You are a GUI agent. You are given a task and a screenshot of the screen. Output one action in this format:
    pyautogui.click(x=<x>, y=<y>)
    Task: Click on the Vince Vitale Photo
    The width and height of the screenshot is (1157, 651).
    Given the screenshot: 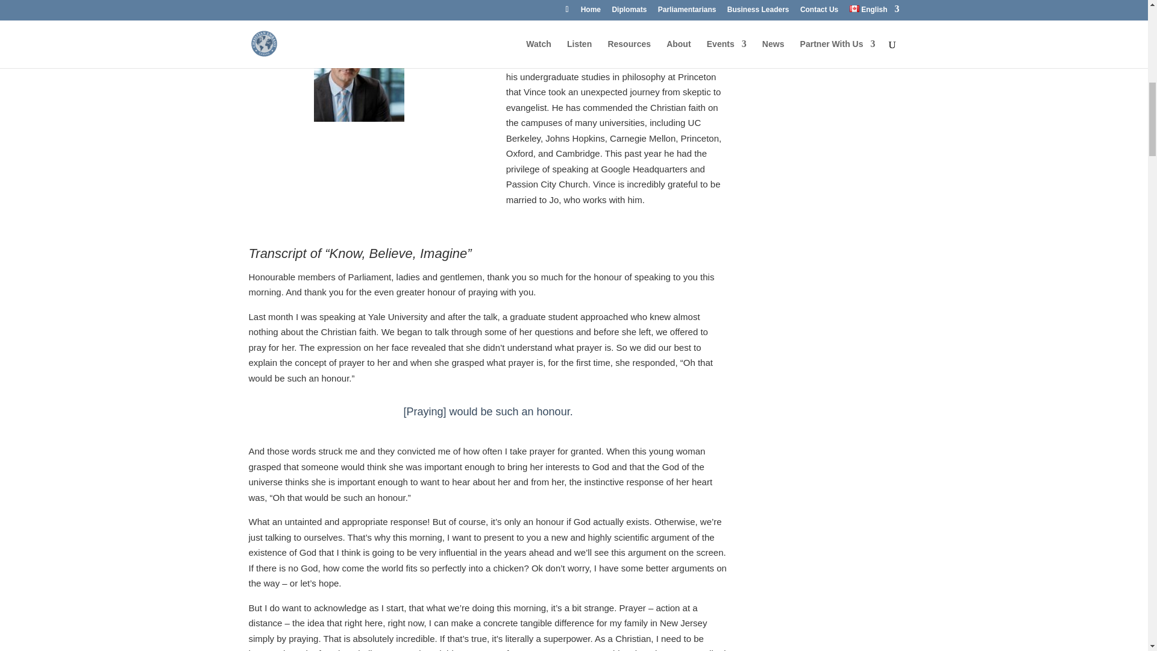 What is the action you would take?
    pyautogui.click(x=359, y=76)
    